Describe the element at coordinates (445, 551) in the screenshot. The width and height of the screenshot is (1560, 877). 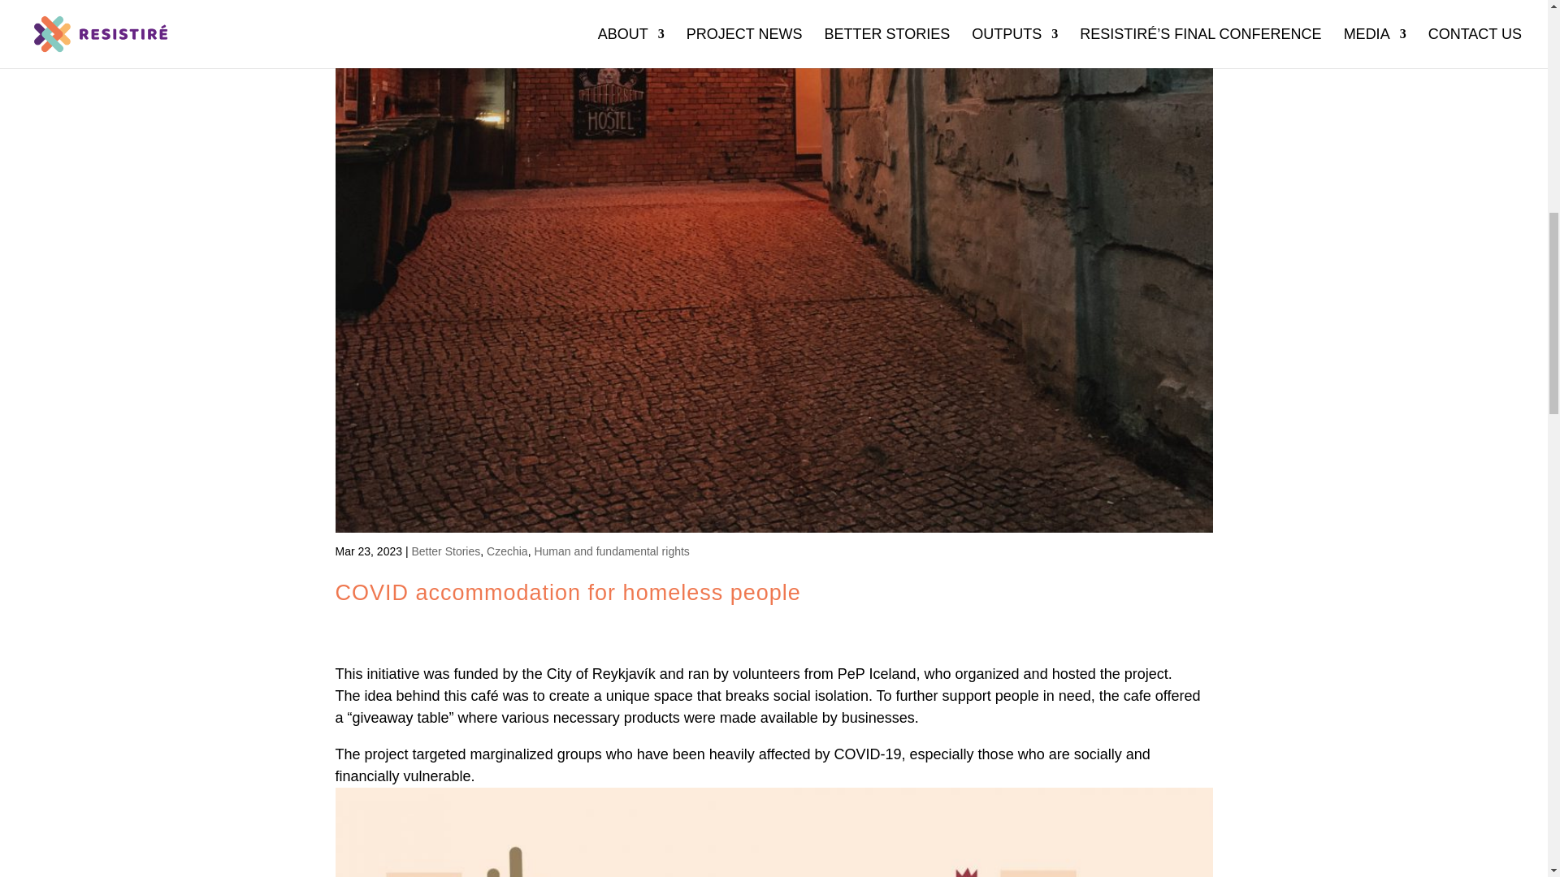
I see `Better Stories` at that location.